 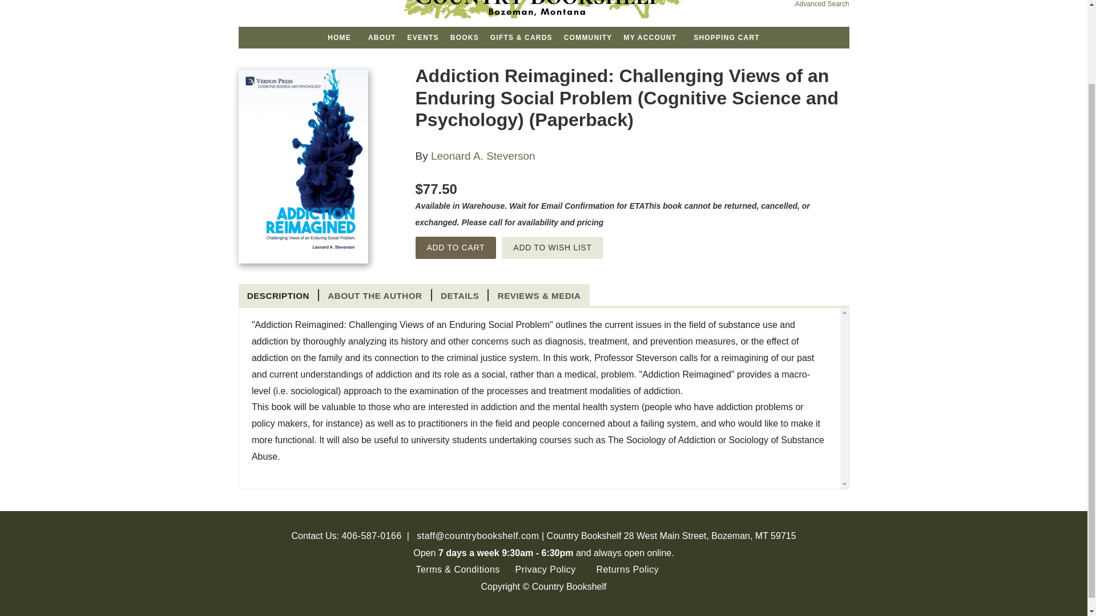 I want to click on My Account, so click(x=250, y=1).